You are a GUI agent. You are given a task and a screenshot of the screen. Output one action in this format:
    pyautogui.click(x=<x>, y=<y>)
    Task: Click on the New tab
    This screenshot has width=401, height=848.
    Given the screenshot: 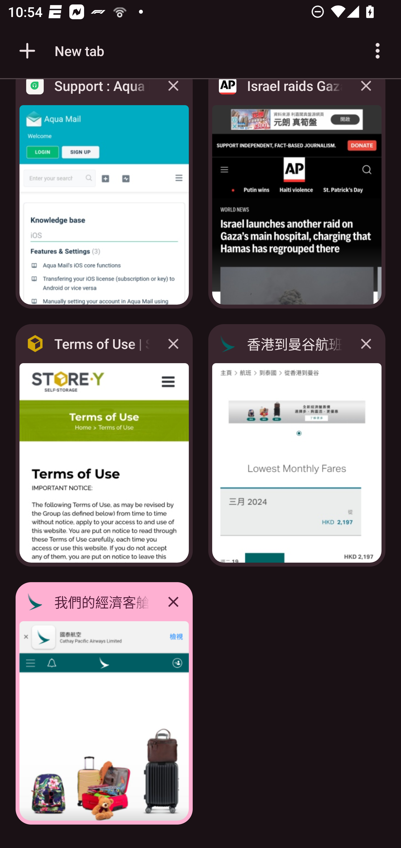 What is the action you would take?
    pyautogui.click(x=60, y=51)
    